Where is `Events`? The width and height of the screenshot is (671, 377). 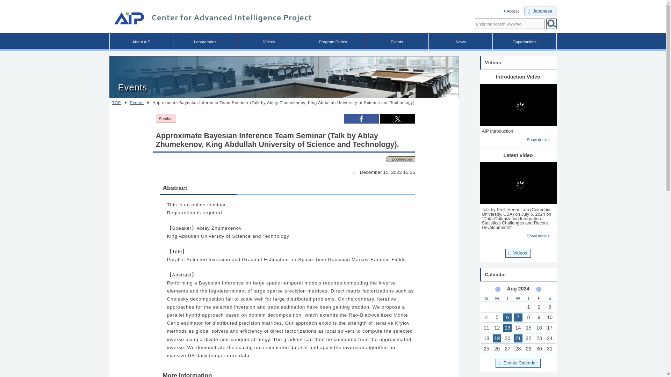 Events is located at coordinates (397, 42).